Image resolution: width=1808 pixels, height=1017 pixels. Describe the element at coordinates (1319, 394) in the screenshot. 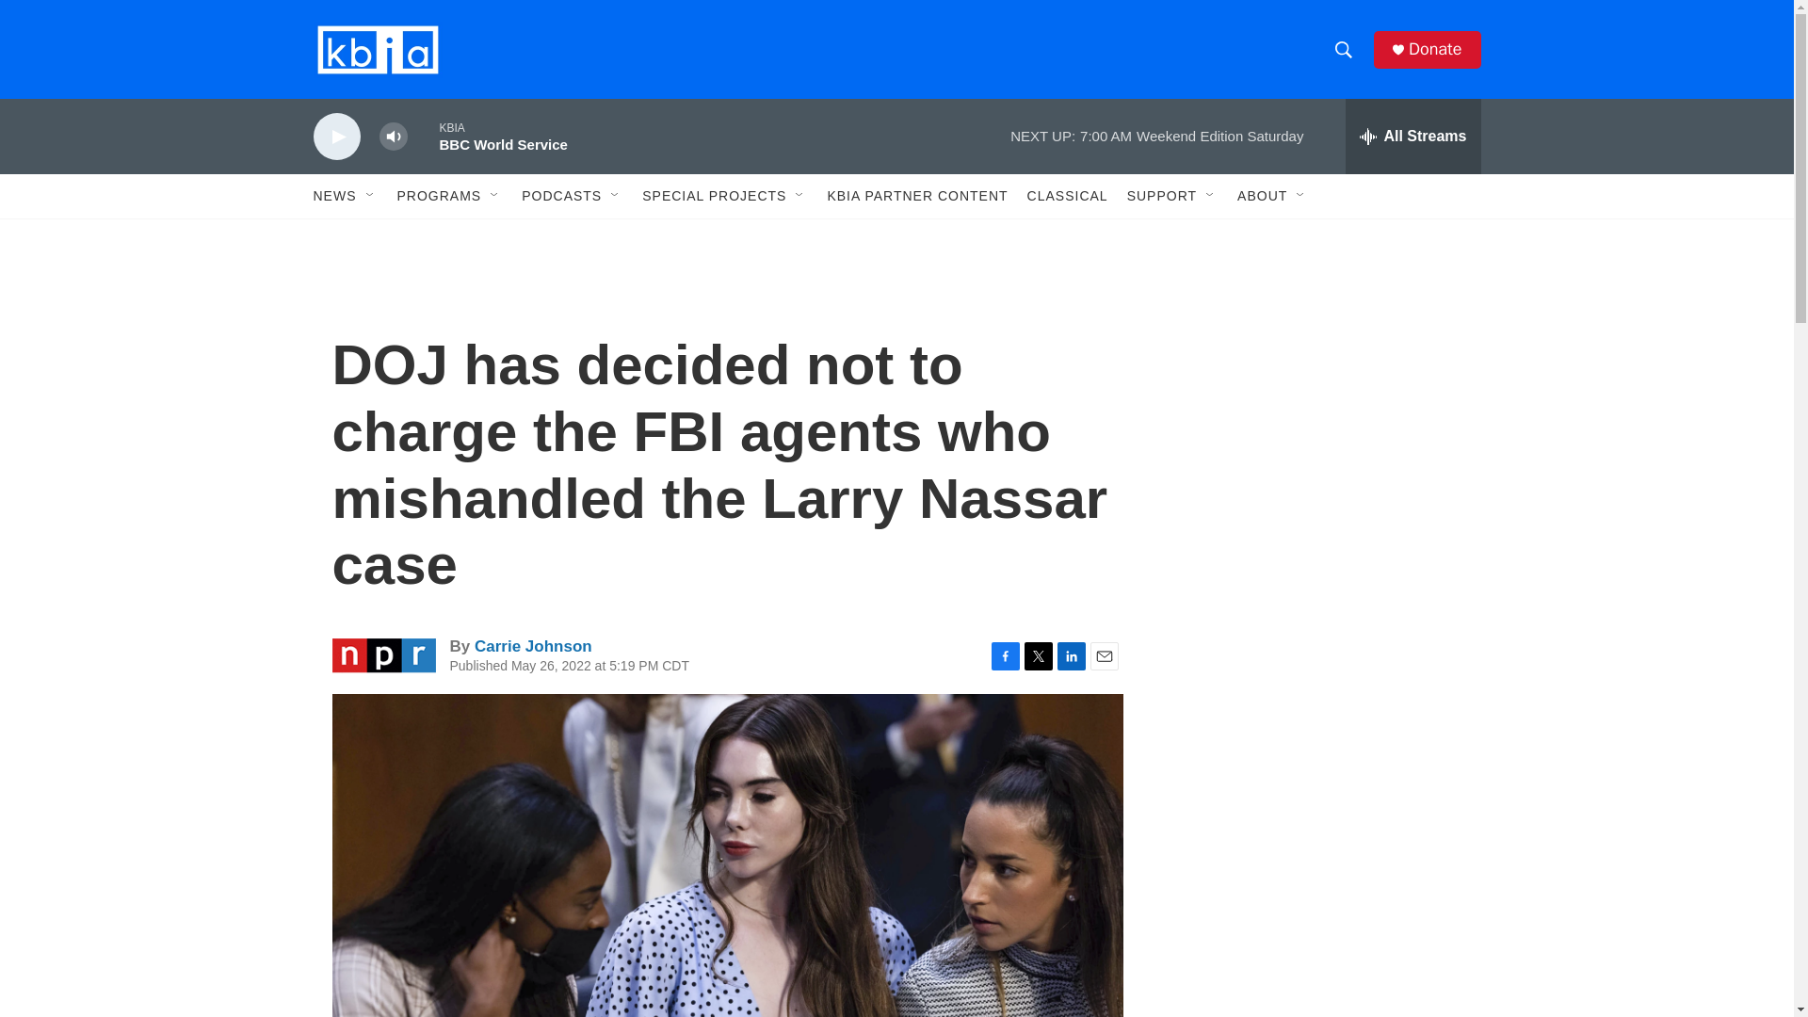

I see `3rd party ad content` at that location.